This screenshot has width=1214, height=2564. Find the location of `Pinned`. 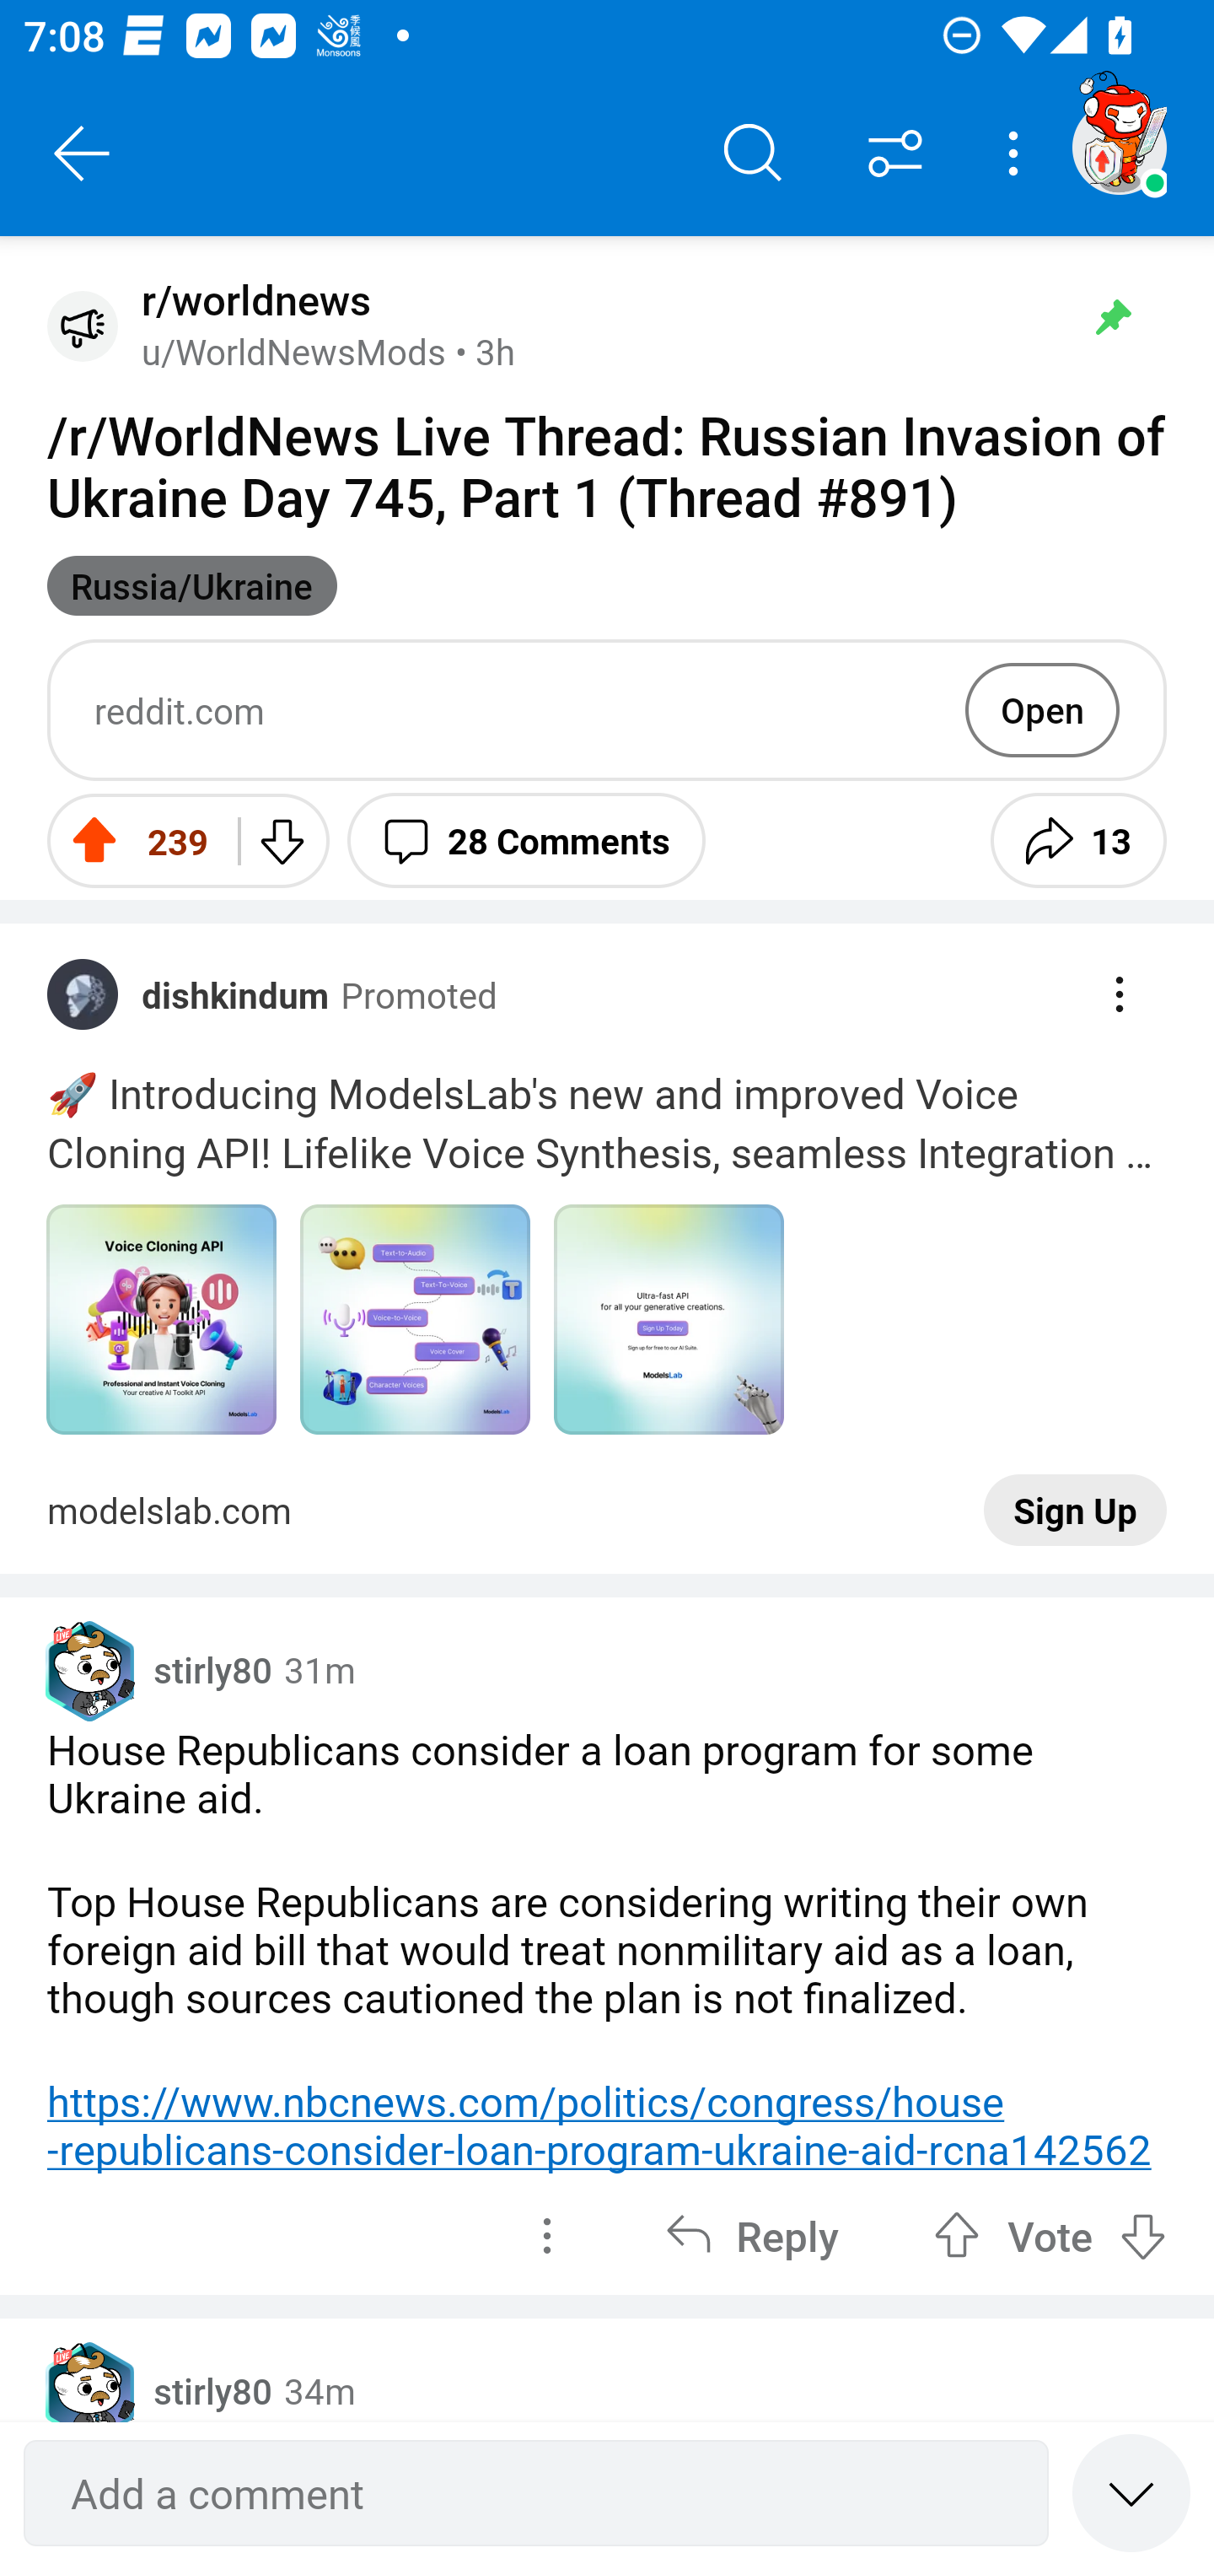

Pinned is located at coordinates (1113, 317).